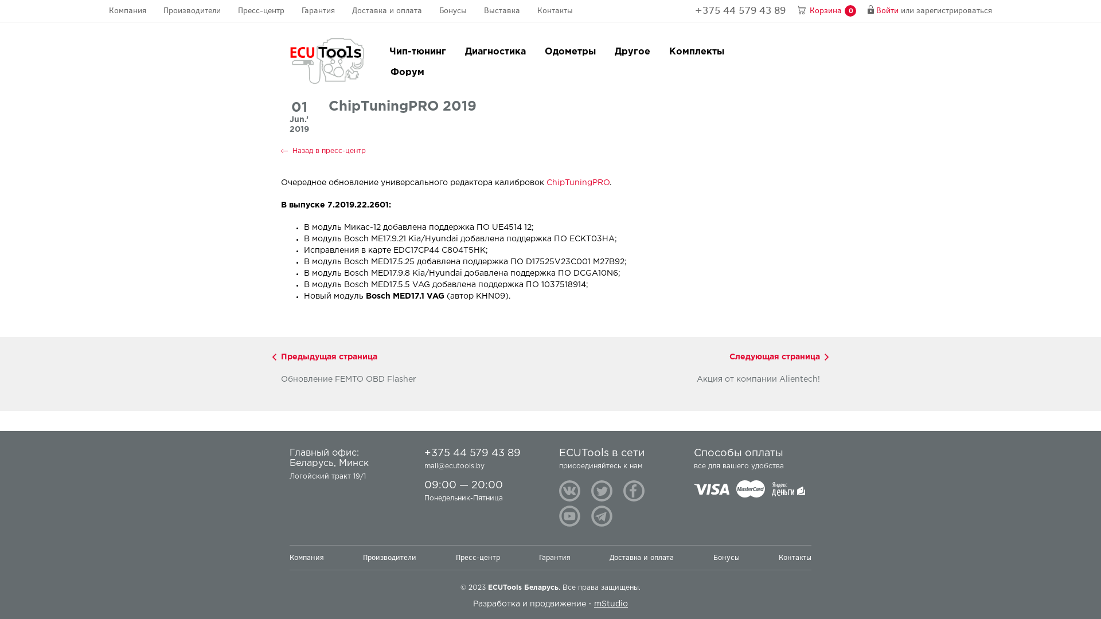 This screenshot has width=1101, height=619. What do you see at coordinates (611, 604) in the screenshot?
I see `mStudio` at bounding box center [611, 604].